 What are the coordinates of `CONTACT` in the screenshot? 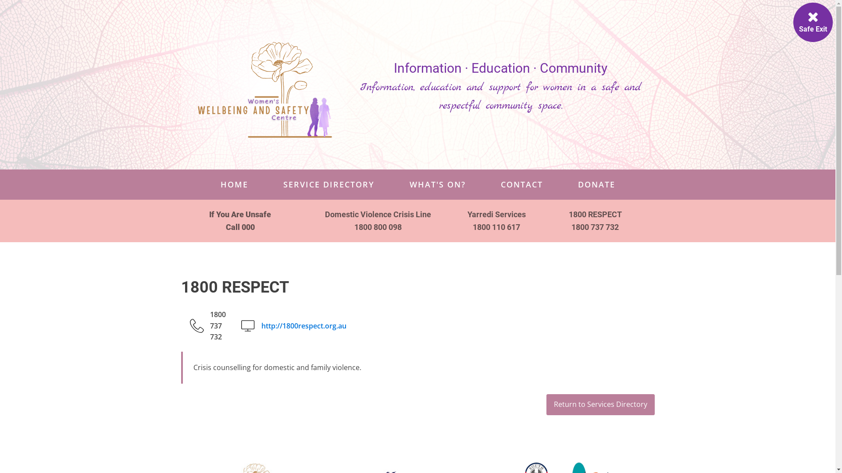 It's located at (522, 185).